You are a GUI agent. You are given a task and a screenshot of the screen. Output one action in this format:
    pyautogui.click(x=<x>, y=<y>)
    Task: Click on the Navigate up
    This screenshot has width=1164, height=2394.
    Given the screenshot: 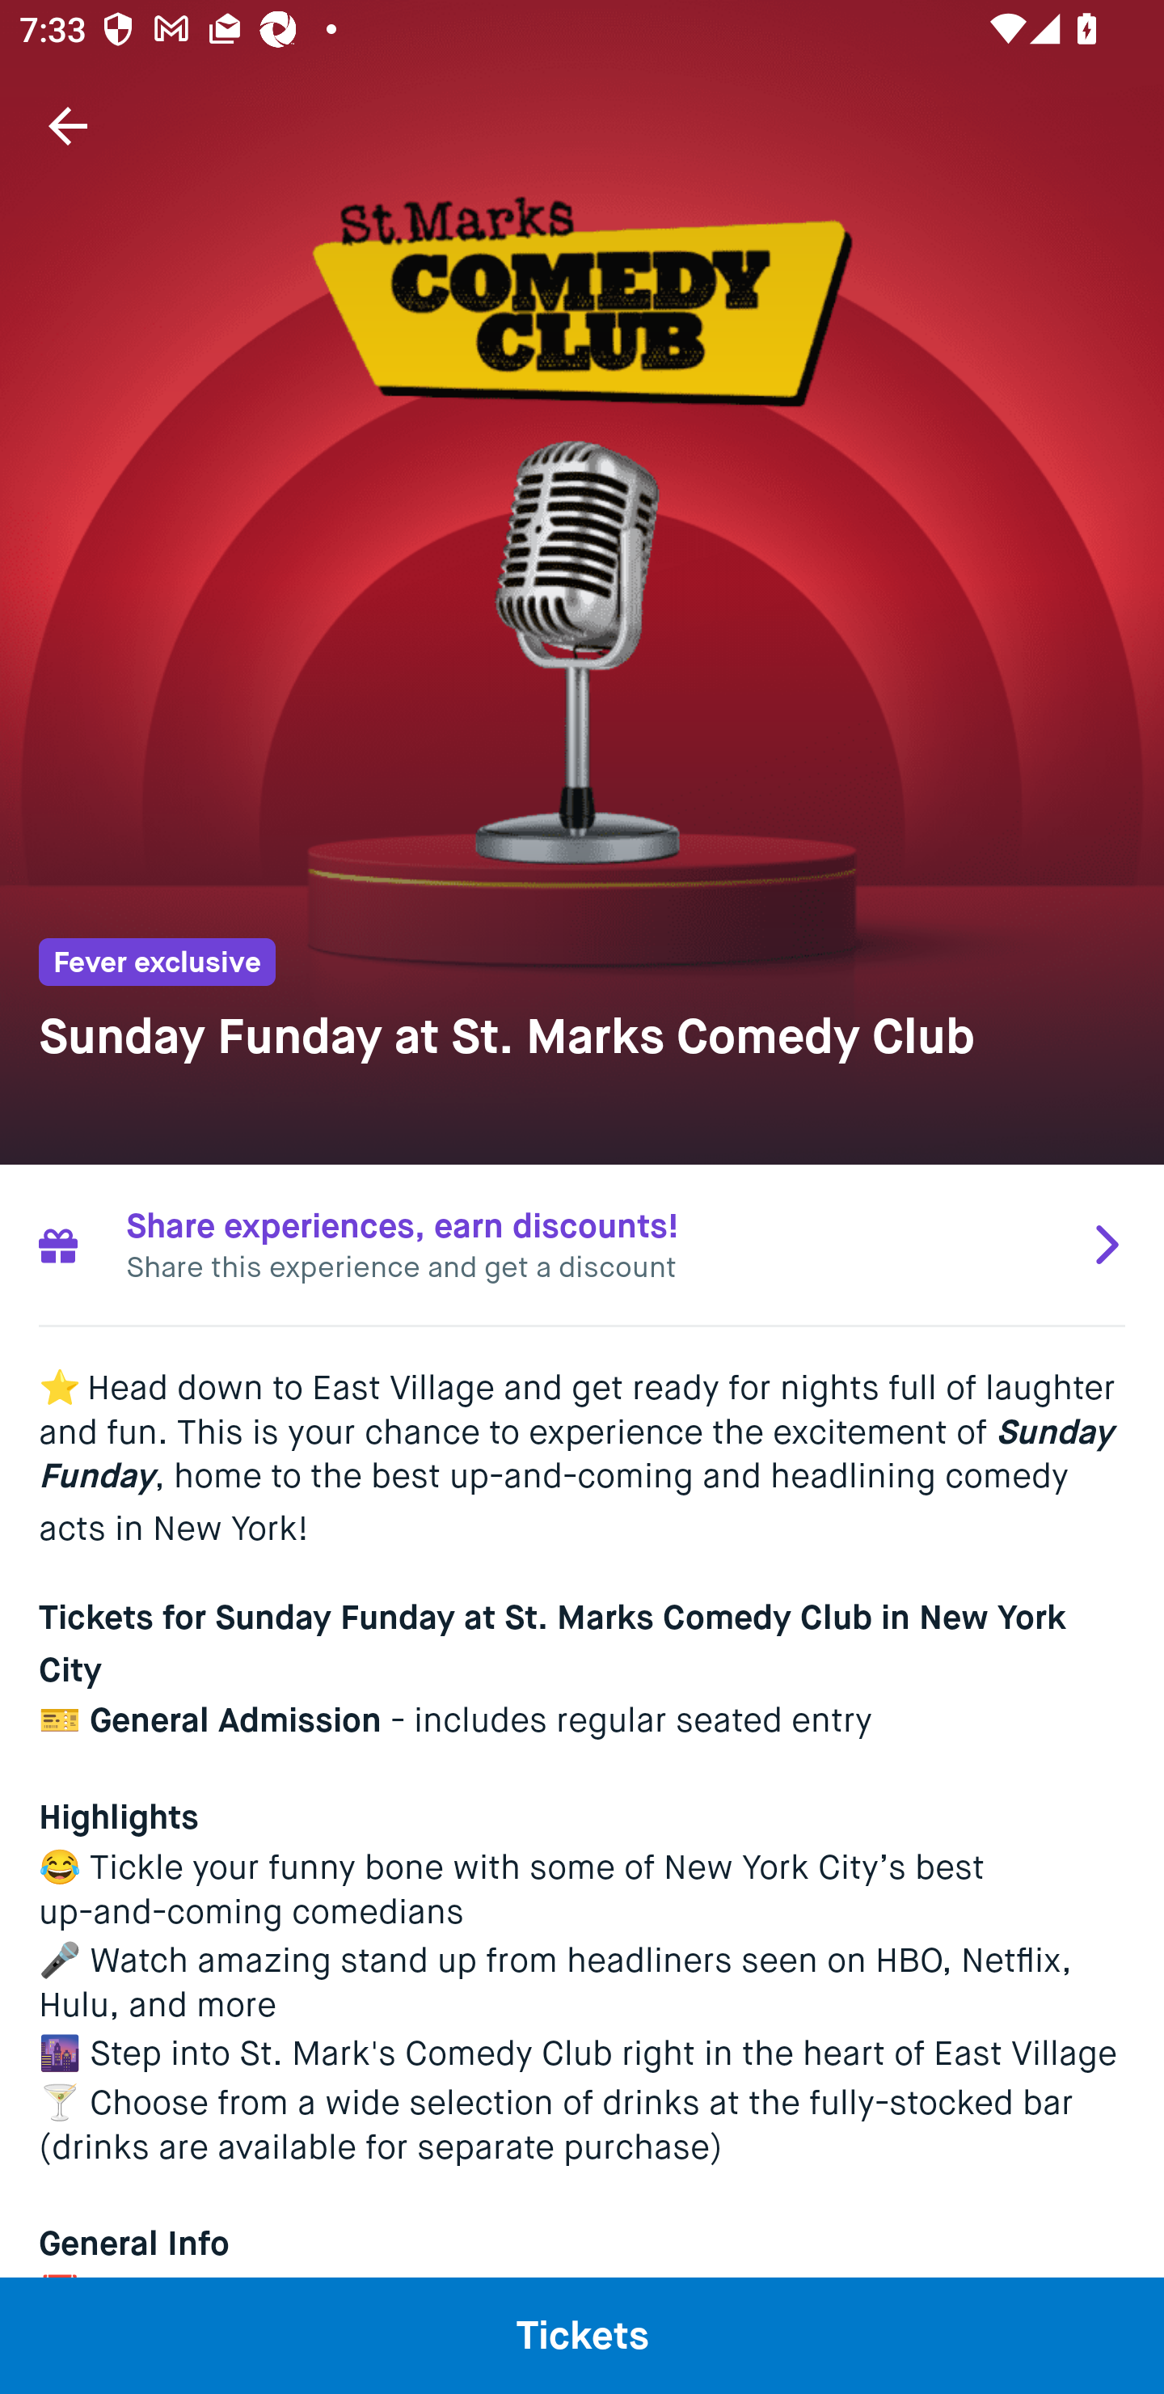 What is the action you would take?
    pyautogui.click(x=68, y=125)
    